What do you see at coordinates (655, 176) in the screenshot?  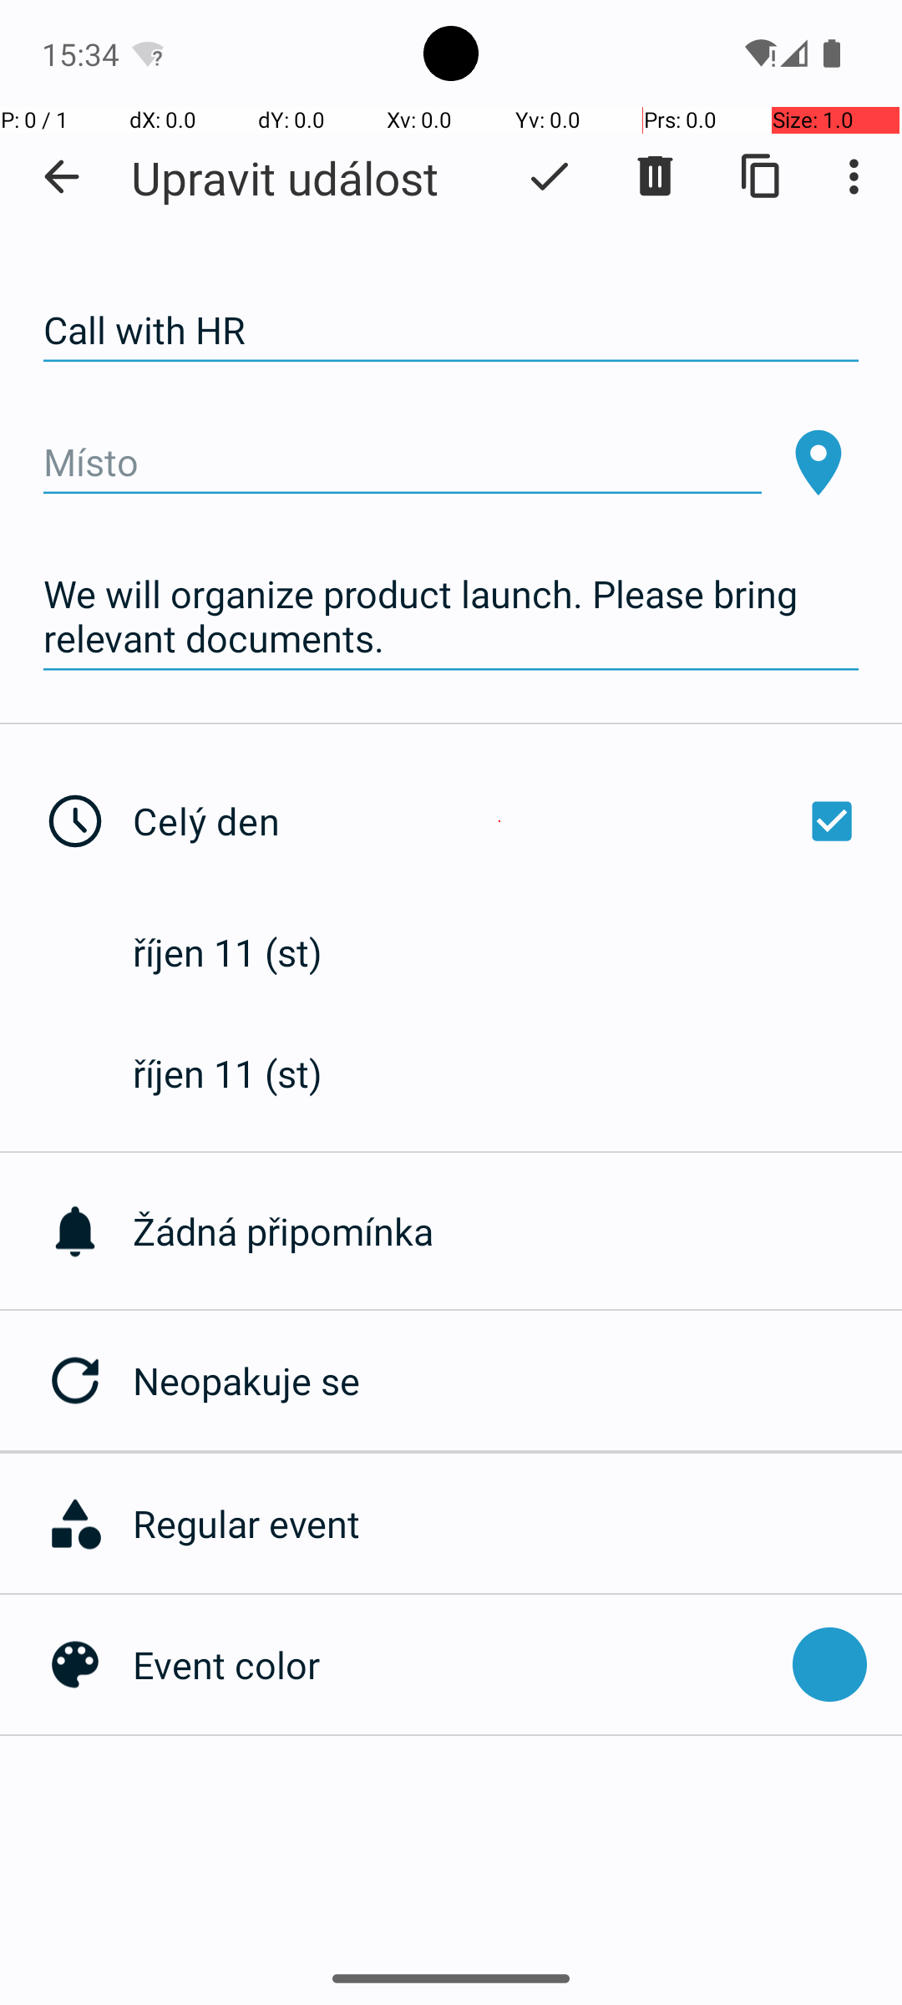 I see `Smazat` at bounding box center [655, 176].